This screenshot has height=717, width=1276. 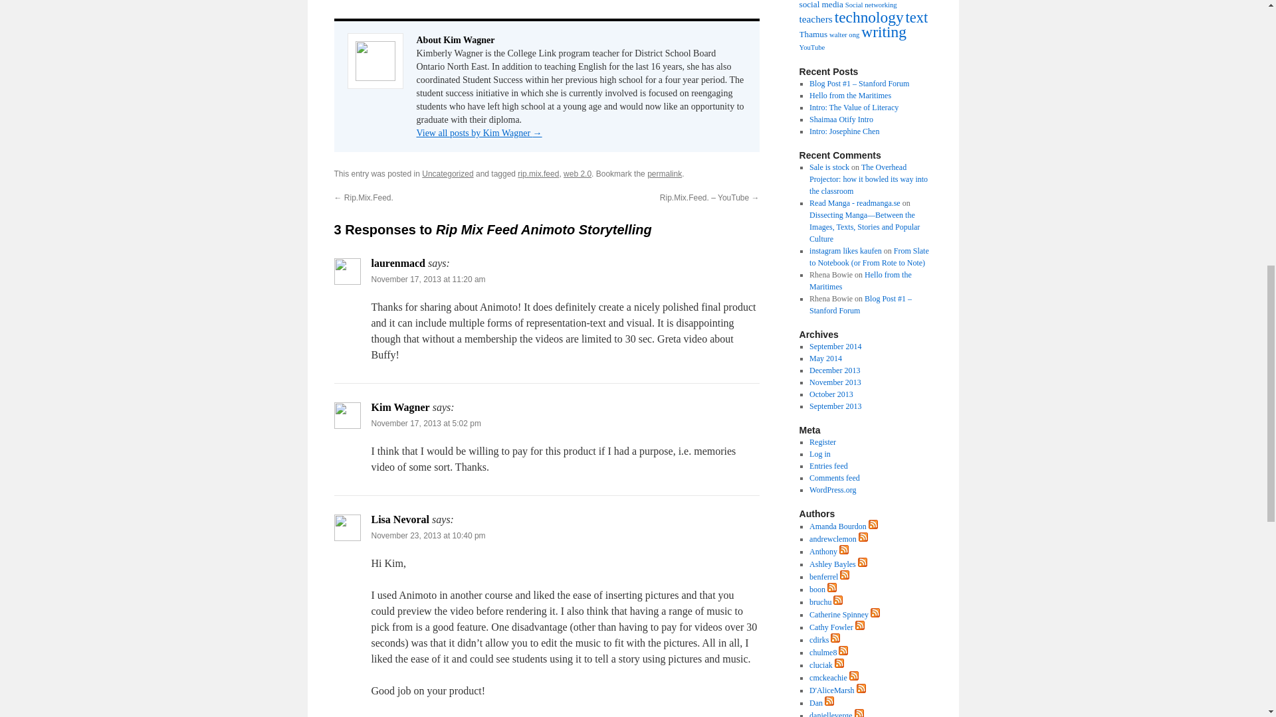 I want to click on RSS feed, so click(x=873, y=524).